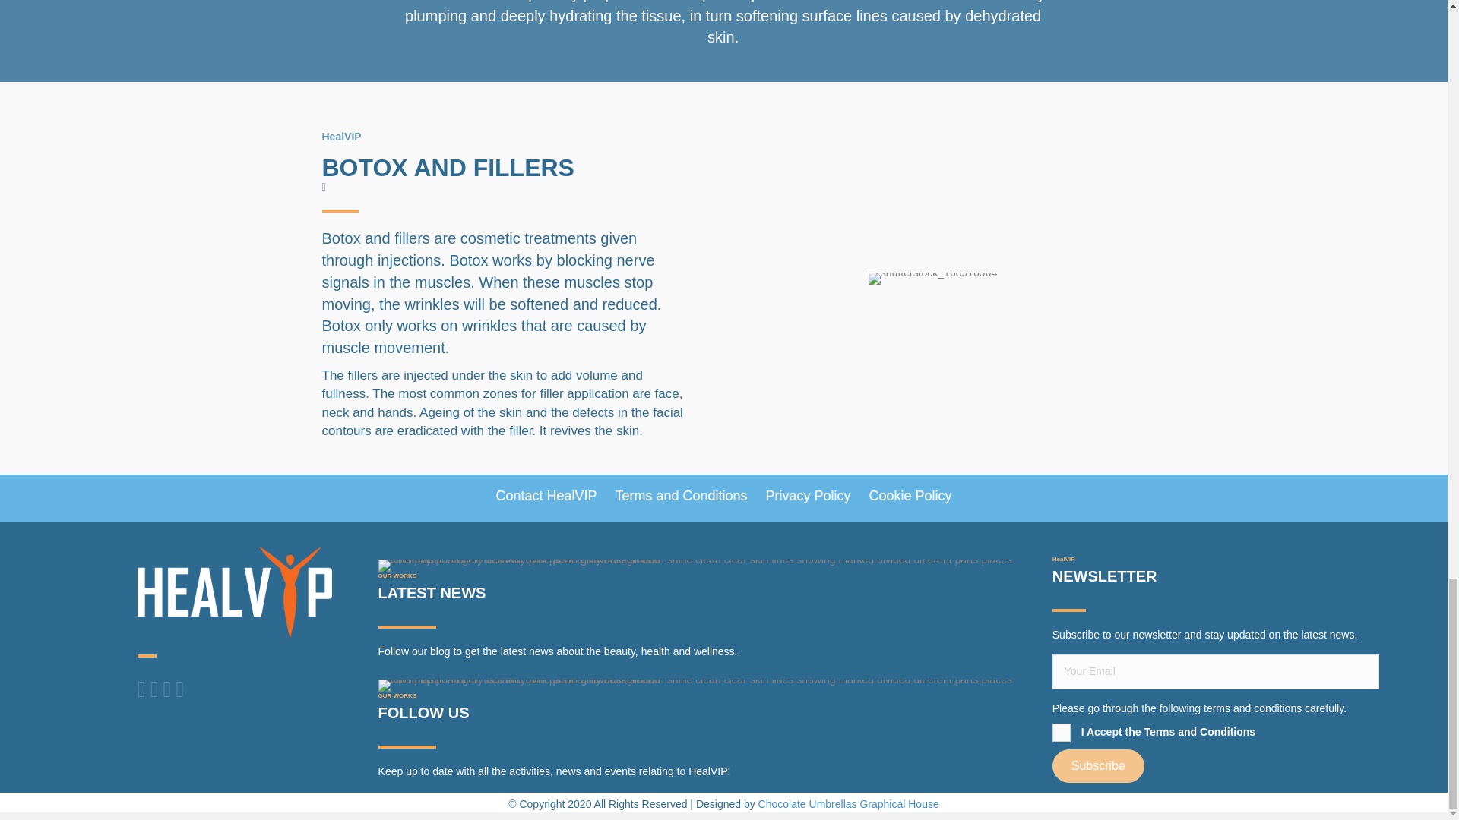 This screenshot has height=820, width=1459. What do you see at coordinates (234, 592) in the screenshot?
I see `HealVIP-Logo` at bounding box center [234, 592].